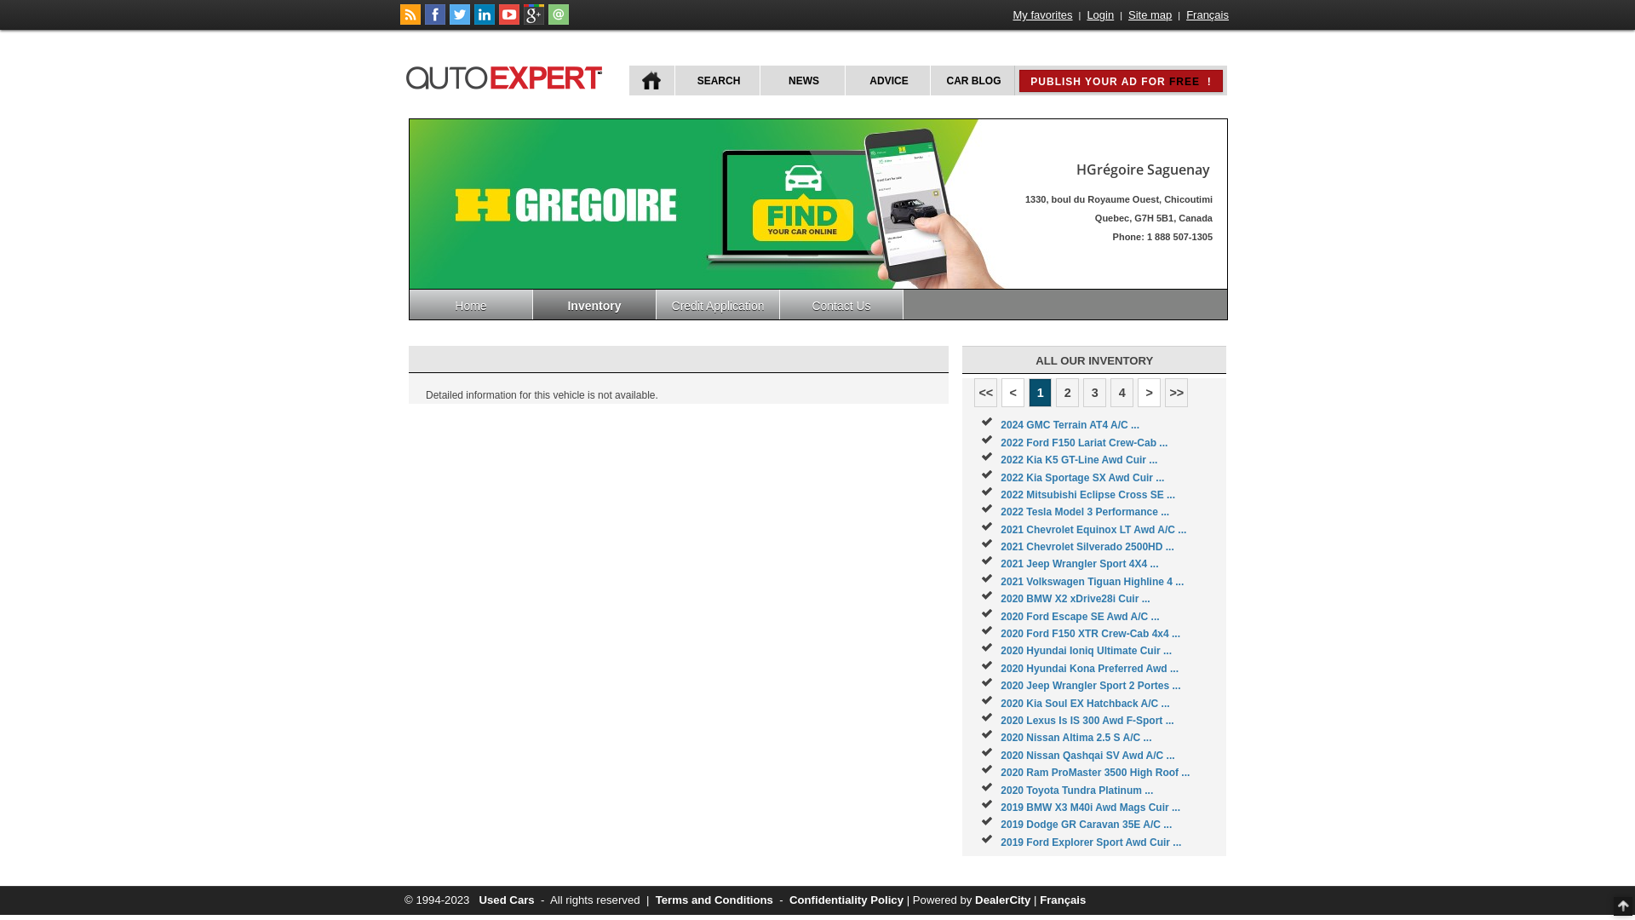  I want to click on 2020 Toyota Tundra Platinum ..., so click(1076, 791).